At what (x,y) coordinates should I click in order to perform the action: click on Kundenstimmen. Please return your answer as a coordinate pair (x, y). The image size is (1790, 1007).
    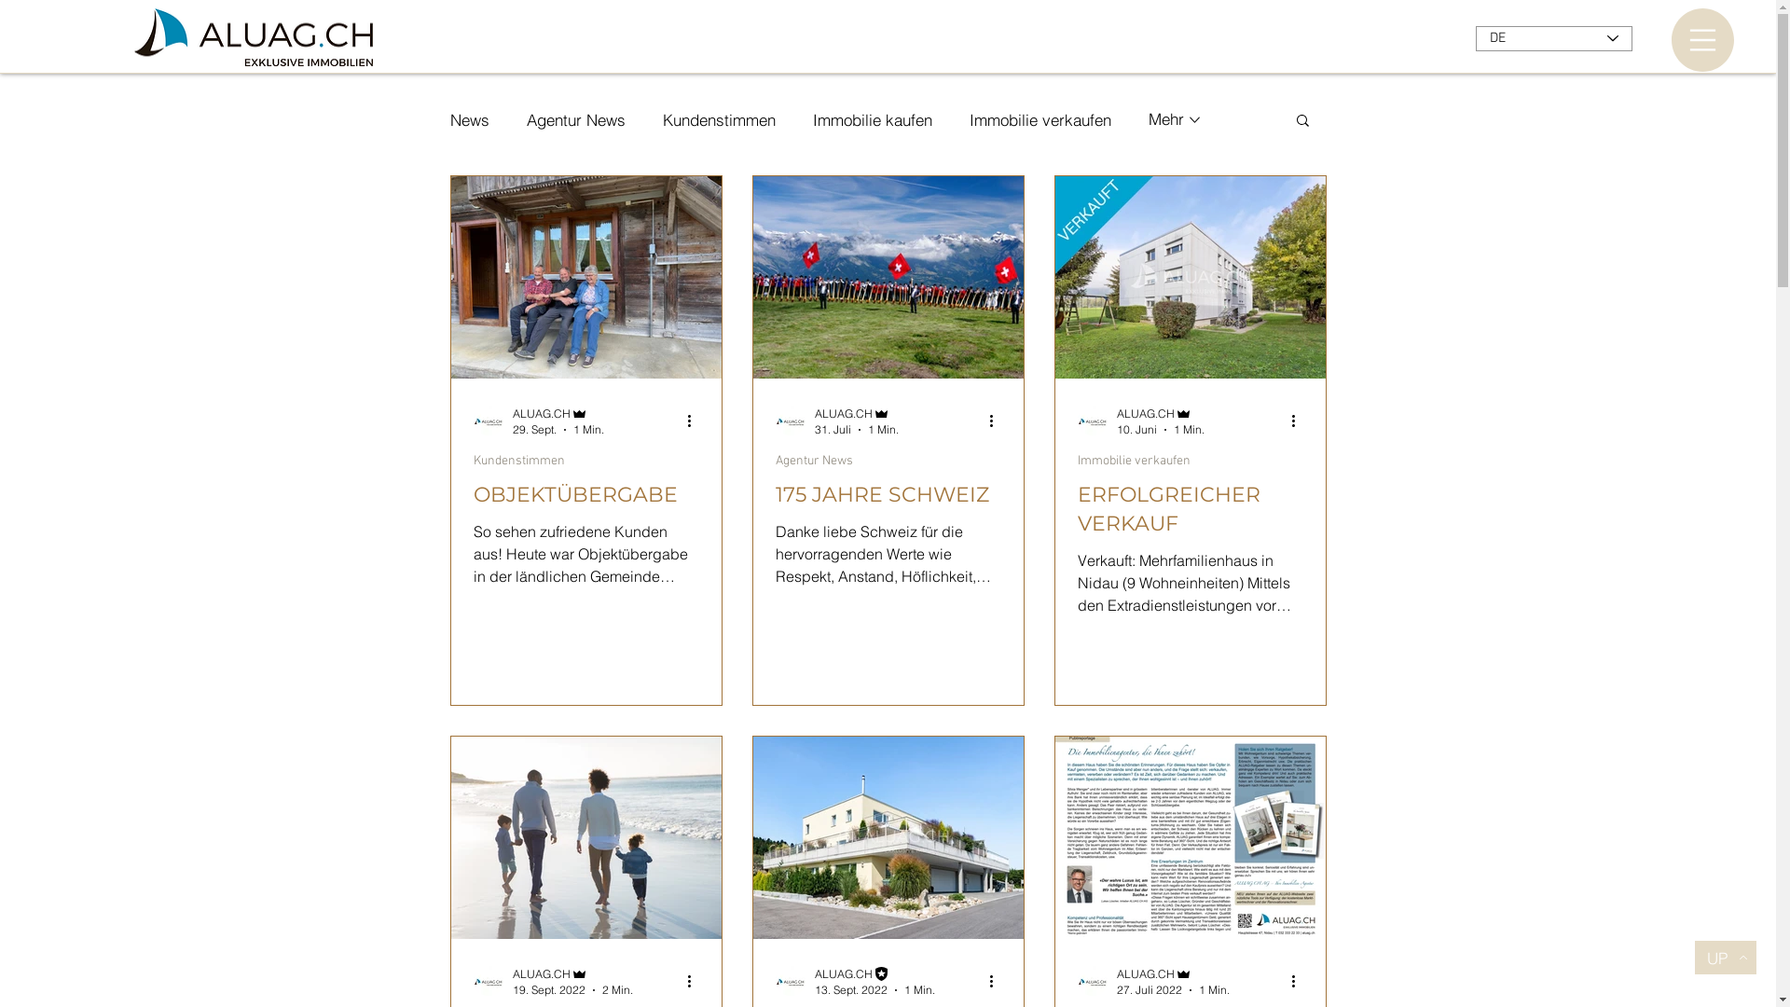
    Looking at the image, I should click on (718, 119).